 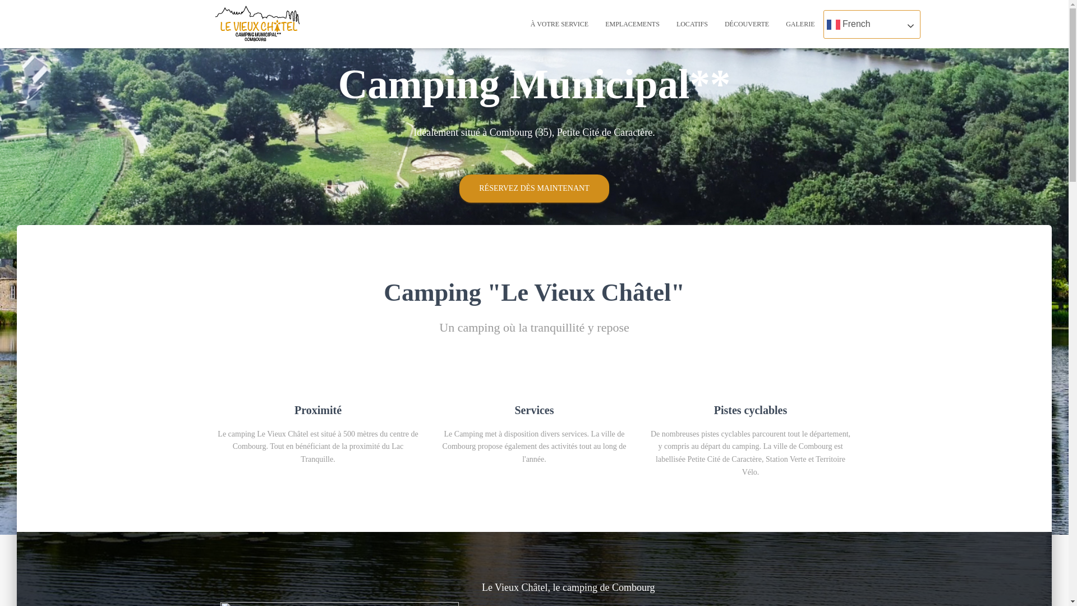 I want to click on LOCATIFS, so click(x=692, y=24).